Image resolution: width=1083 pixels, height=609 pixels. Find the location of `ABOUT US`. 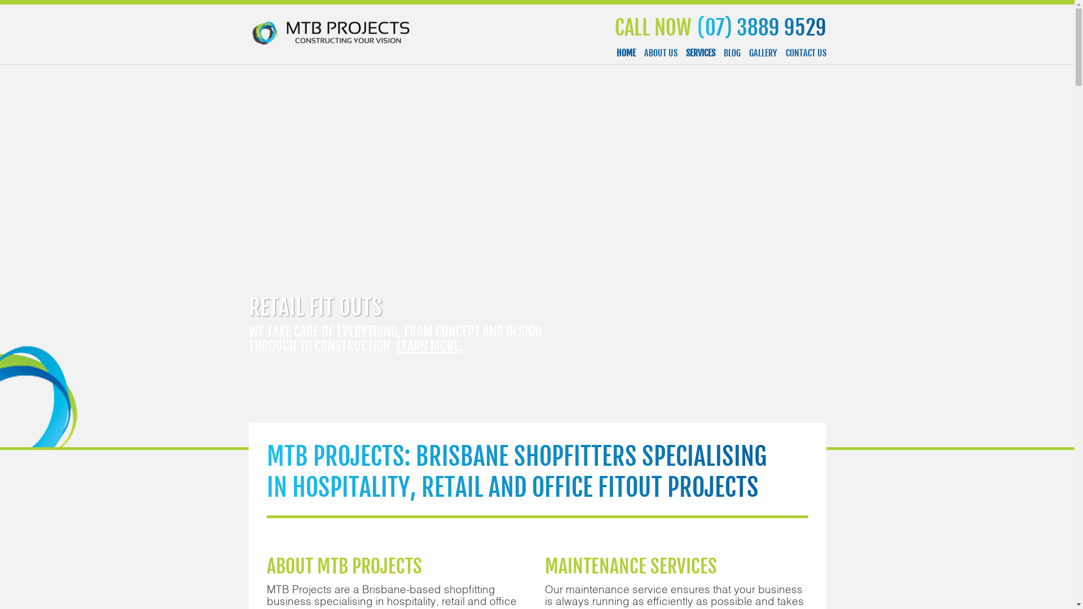

ABOUT US is located at coordinates (661, 53).